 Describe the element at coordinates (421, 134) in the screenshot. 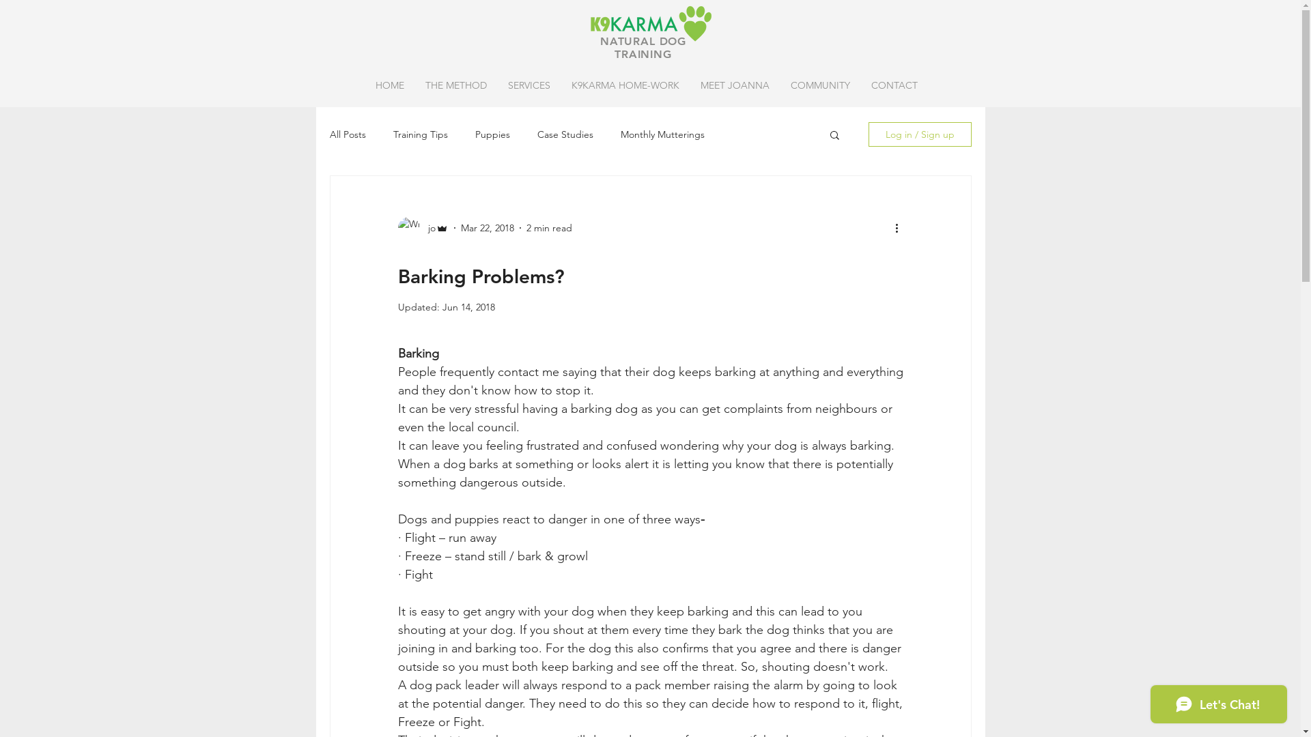

I see `Training Tips` at that location.